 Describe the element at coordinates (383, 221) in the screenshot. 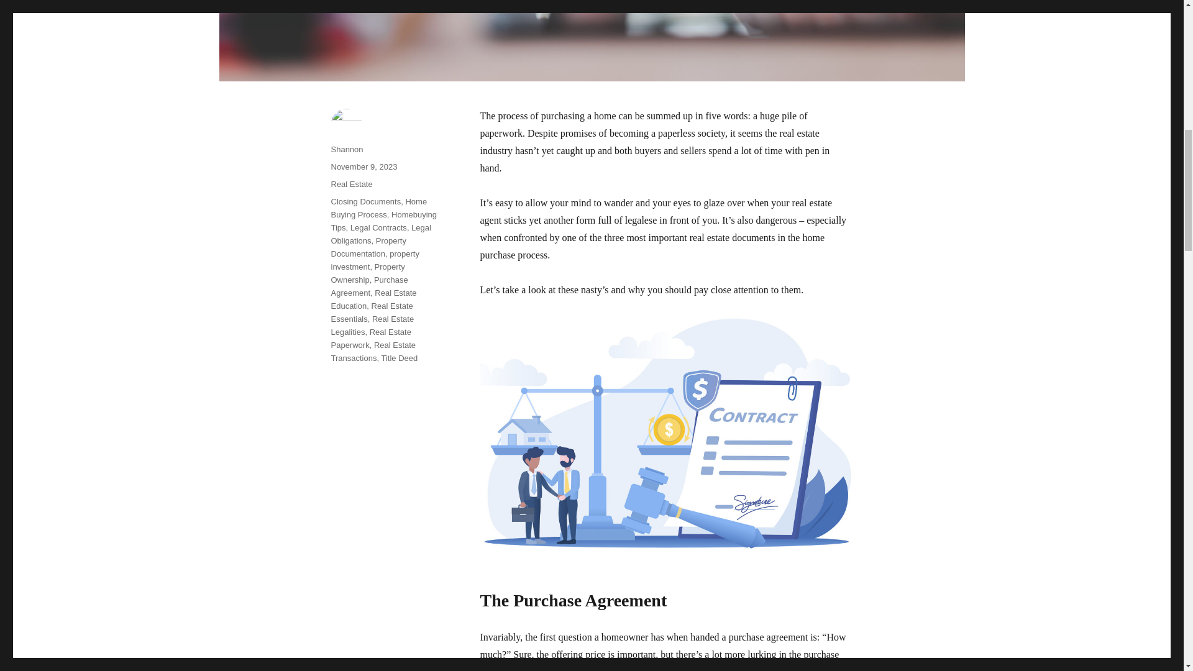

I see `Homebuying Tips` at that location.